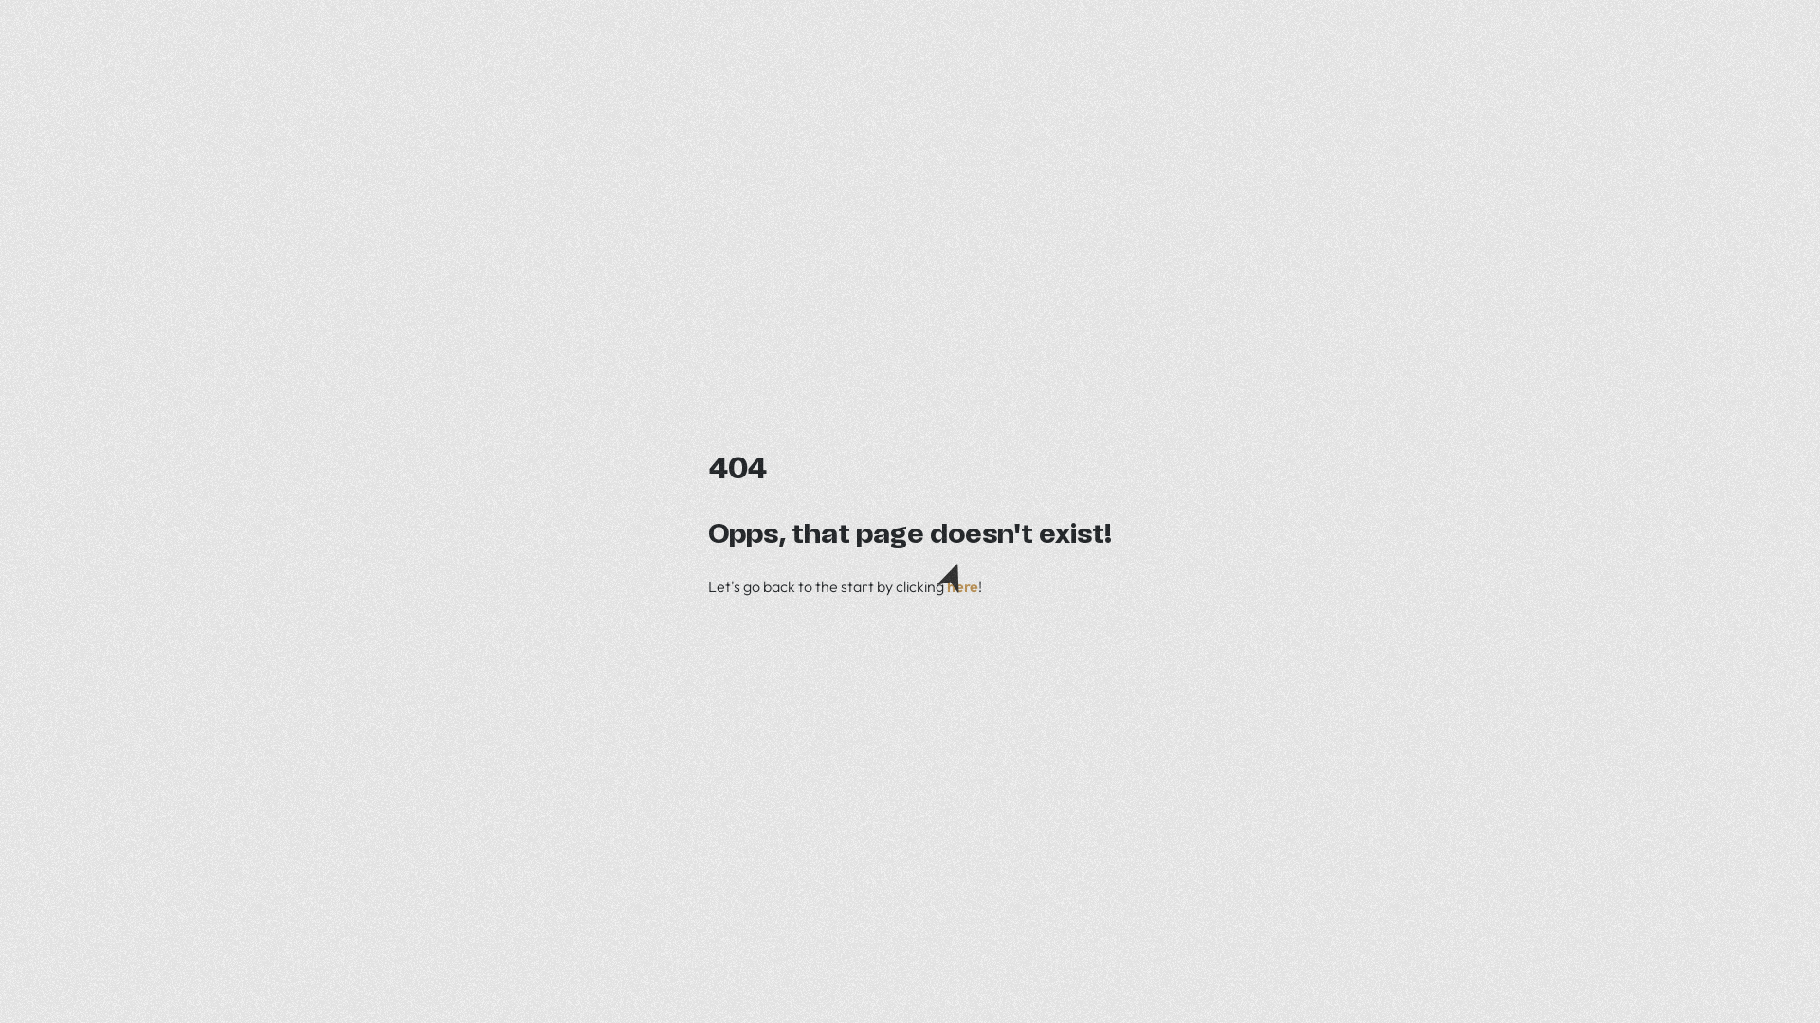 The height and width of the screenshot is (1023, 1820). Describe the element at coordinates (962, 586) in the screenshot. I see `here` at that location.